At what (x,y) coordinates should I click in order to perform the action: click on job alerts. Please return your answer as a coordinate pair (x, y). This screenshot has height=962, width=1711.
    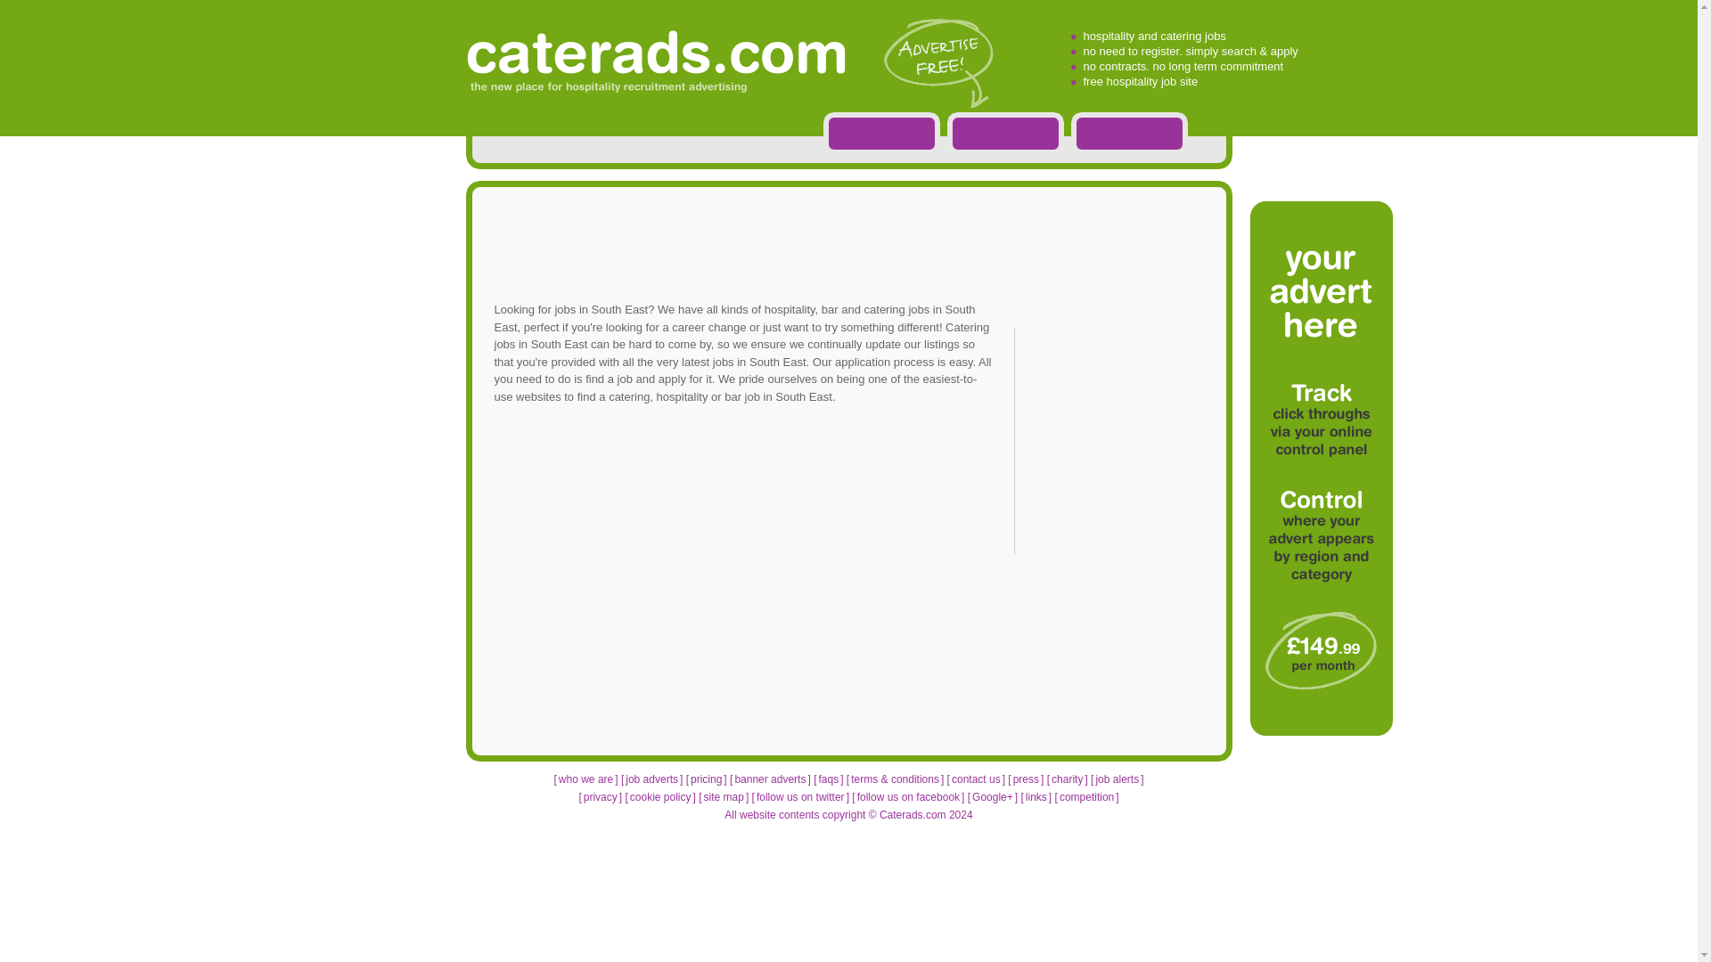
    Looking at the image, I should click on (1117, 779).